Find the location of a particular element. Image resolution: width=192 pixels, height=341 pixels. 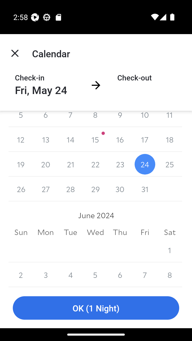

Mon is located at coordinates (46, 232).